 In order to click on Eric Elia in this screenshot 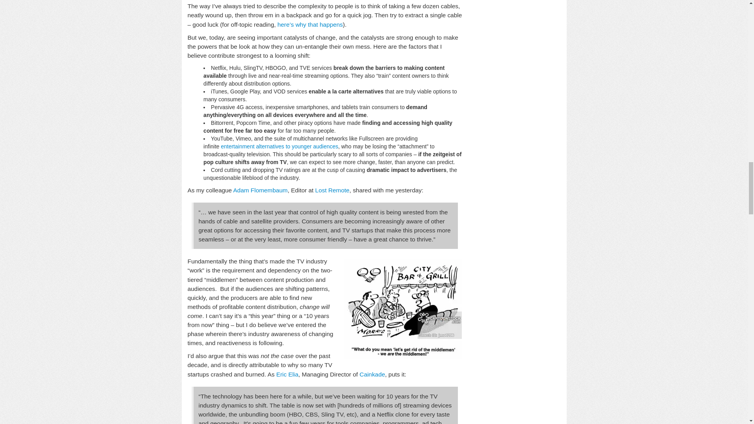, I will do `click(287, 374)`.